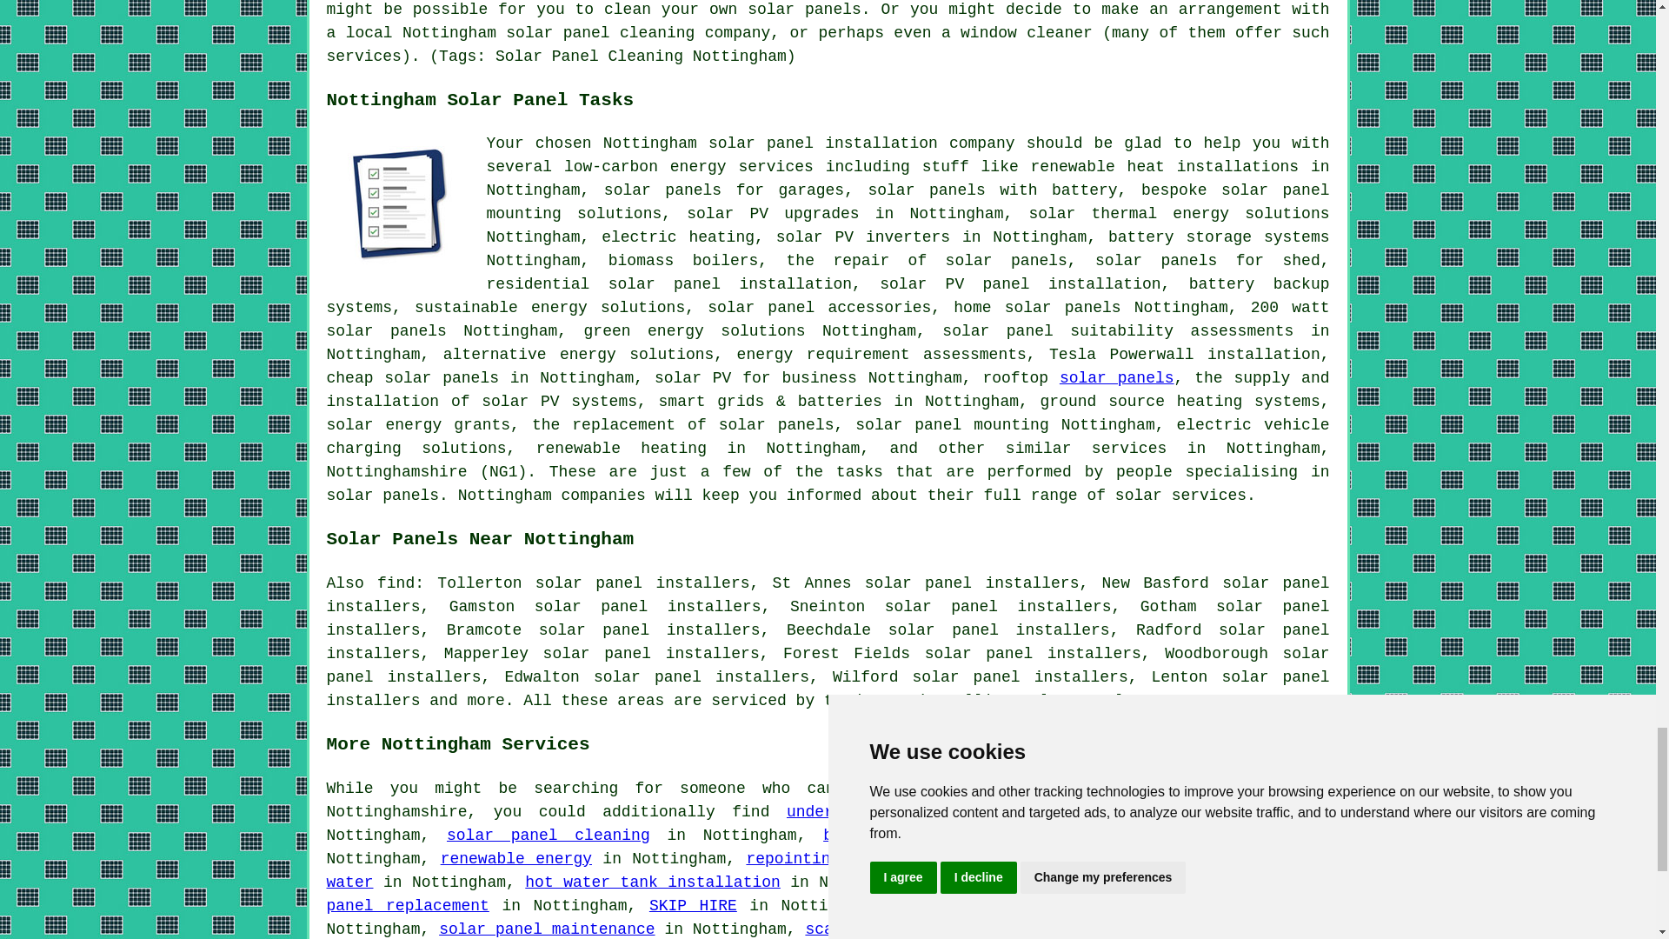 The image size is (1669, 939). I want to click on solar panels, so click(662, 190).